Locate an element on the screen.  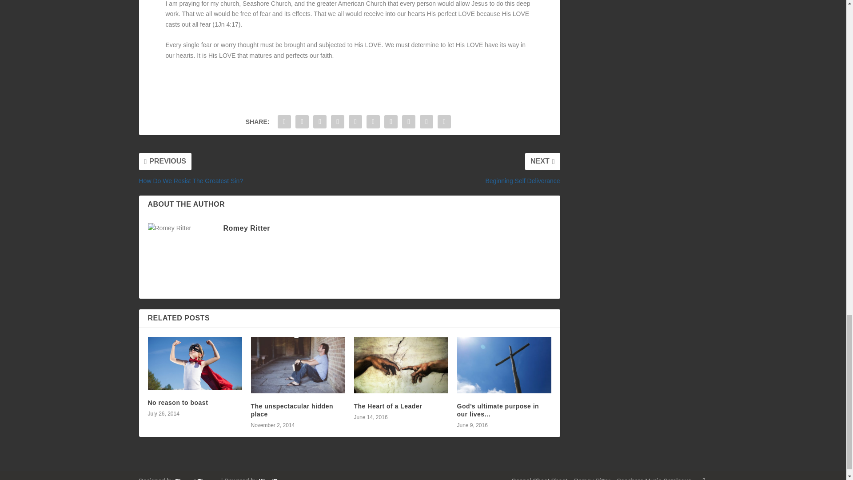
The unspectacular hidden place is located at coordinates (298, 365).